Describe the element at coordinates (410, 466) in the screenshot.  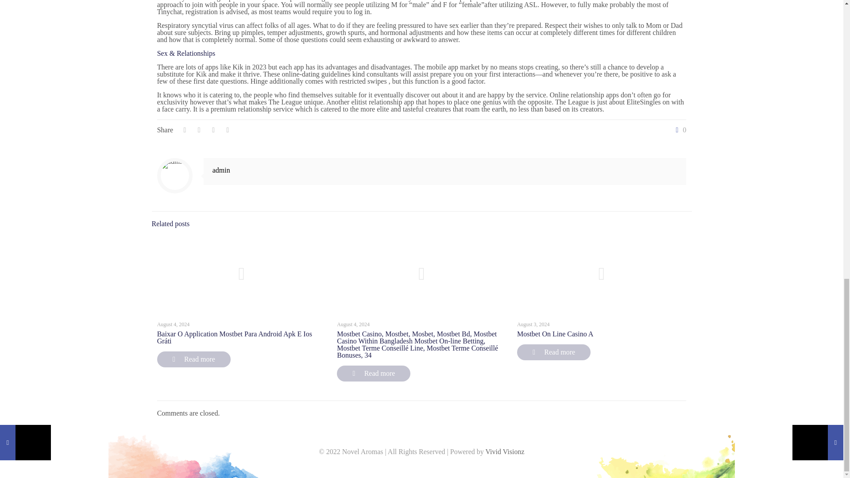
I see `WhatsApp` at that location.